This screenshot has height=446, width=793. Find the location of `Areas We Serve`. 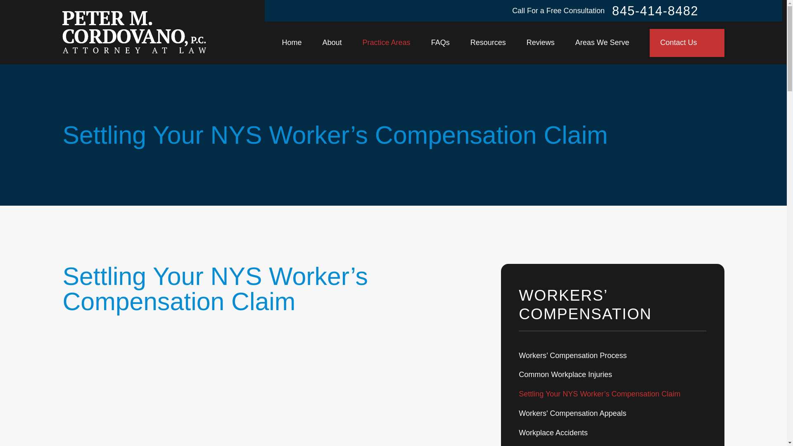

Areas We Serve is located at coordinates (602, 43).